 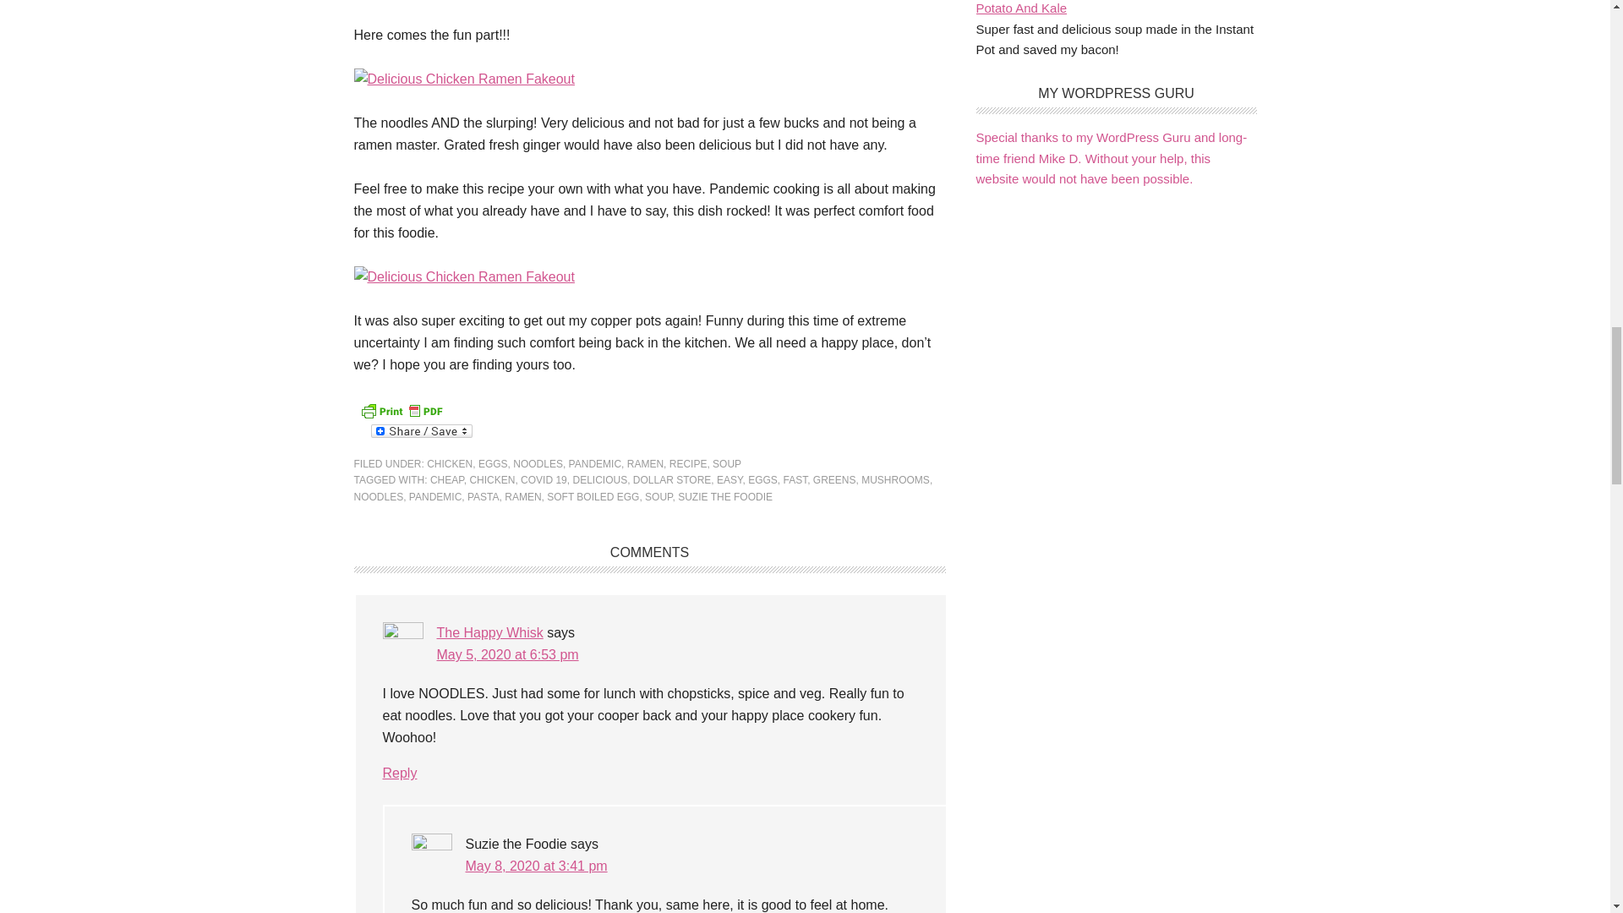 I want to click on PANDEMIC, so click(x=595, y=464).